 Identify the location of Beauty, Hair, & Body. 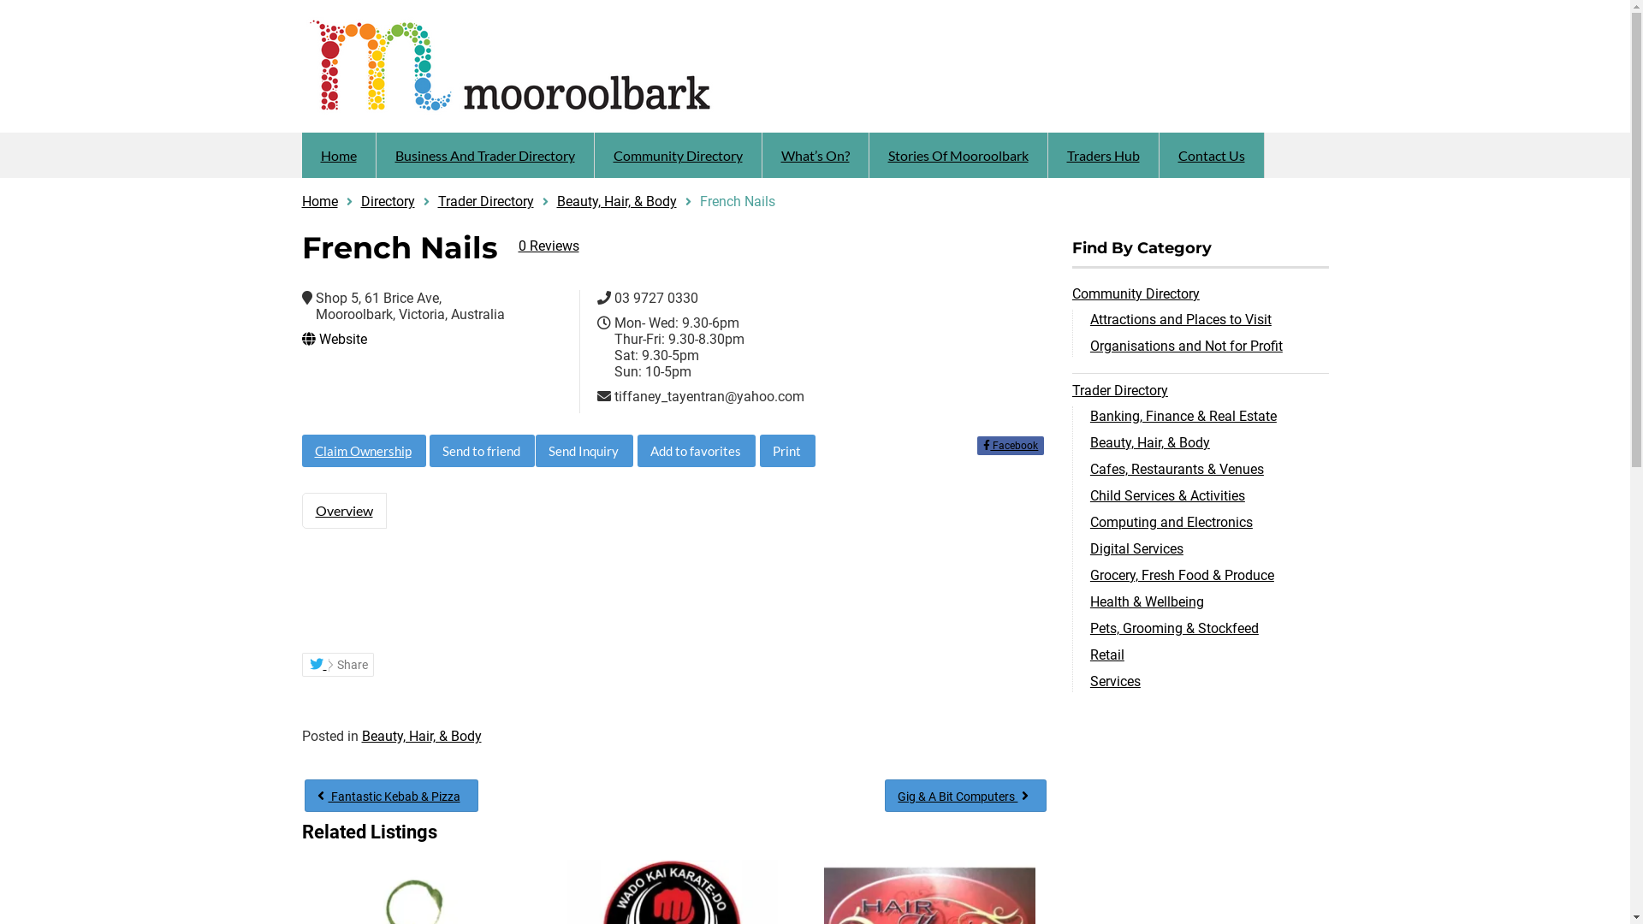
(421, 736).